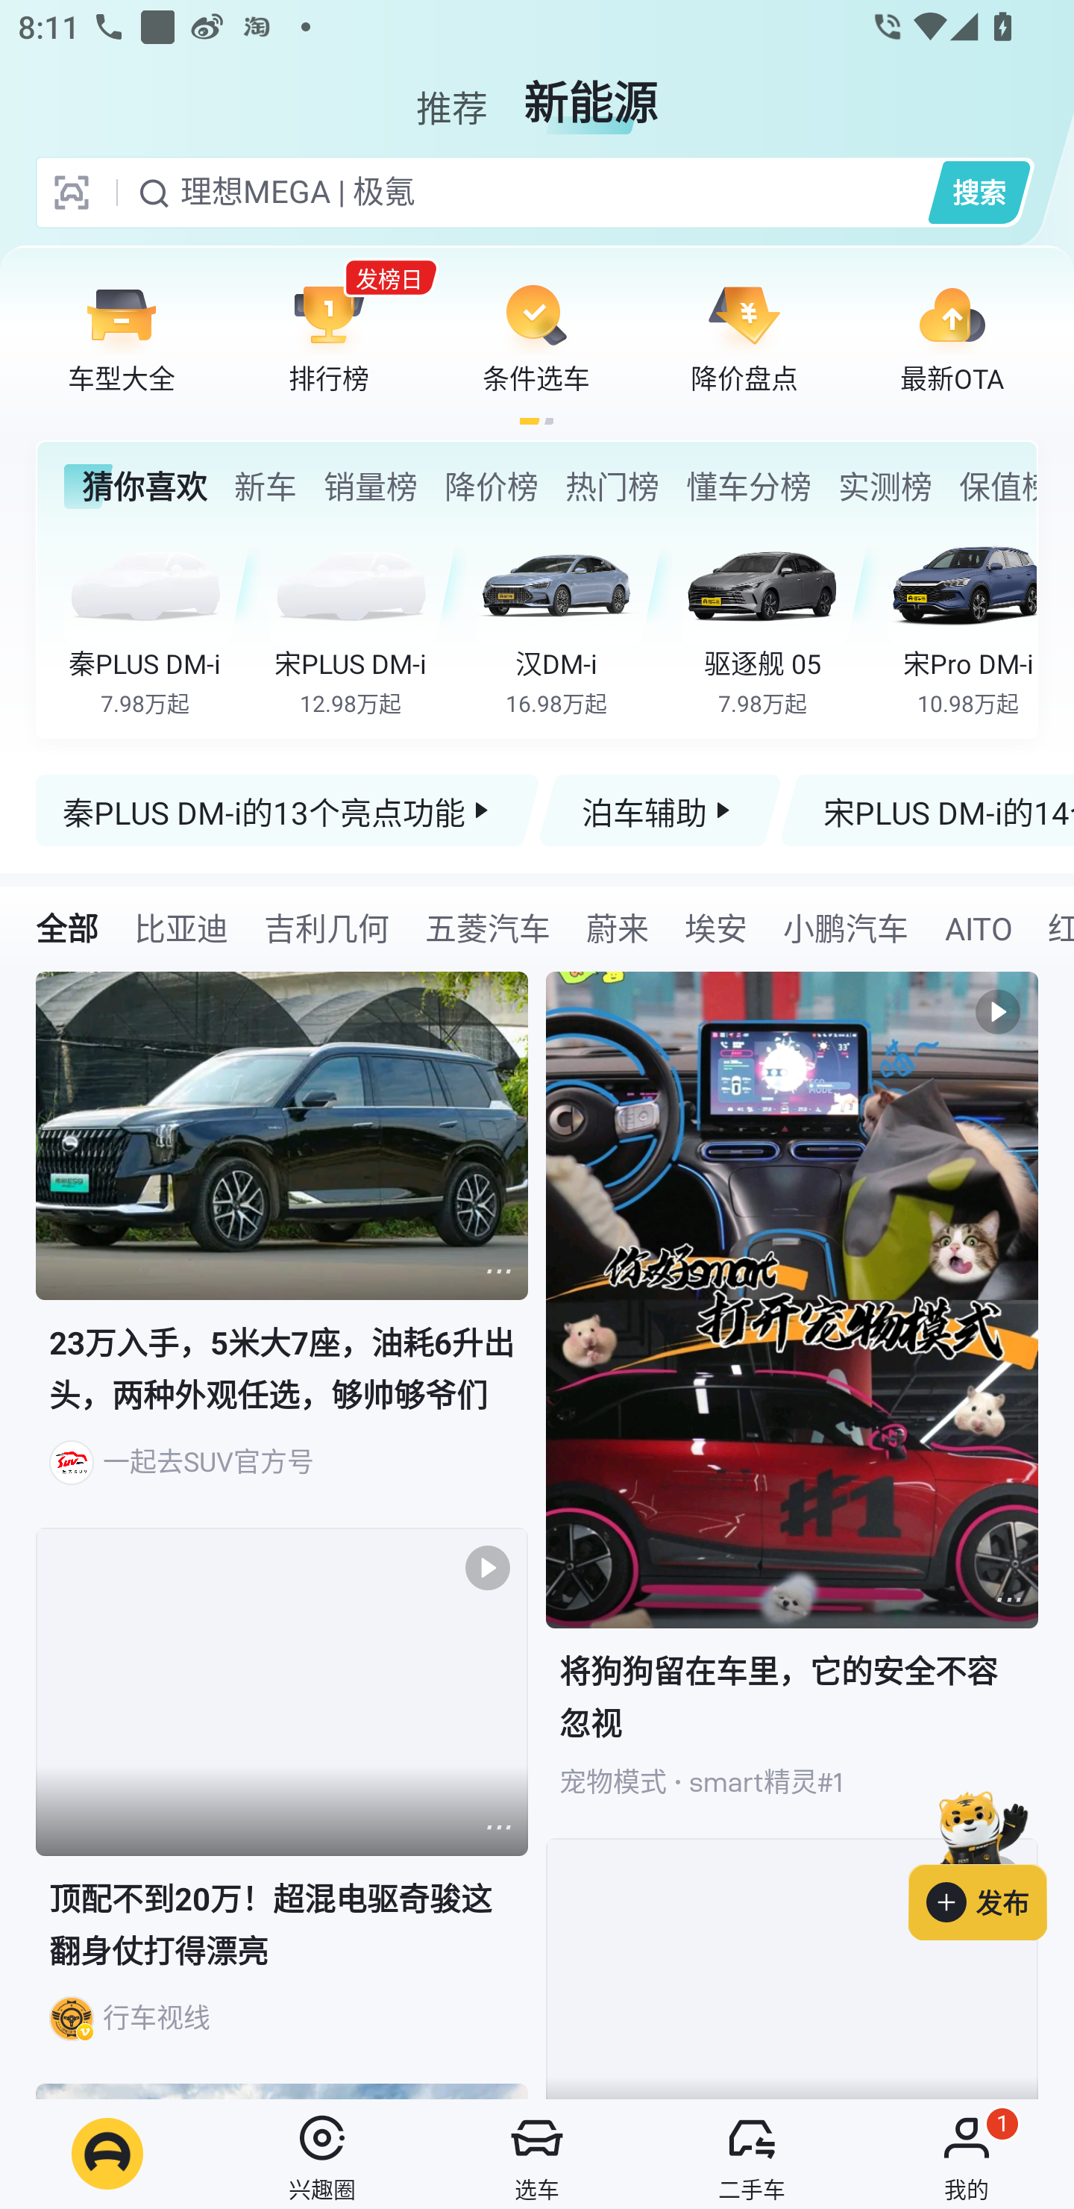 This screenshot has width=1074, height=2209. Describe the element at coordinates (885, 486) in the screenshot. I see `实测榜` at that location.